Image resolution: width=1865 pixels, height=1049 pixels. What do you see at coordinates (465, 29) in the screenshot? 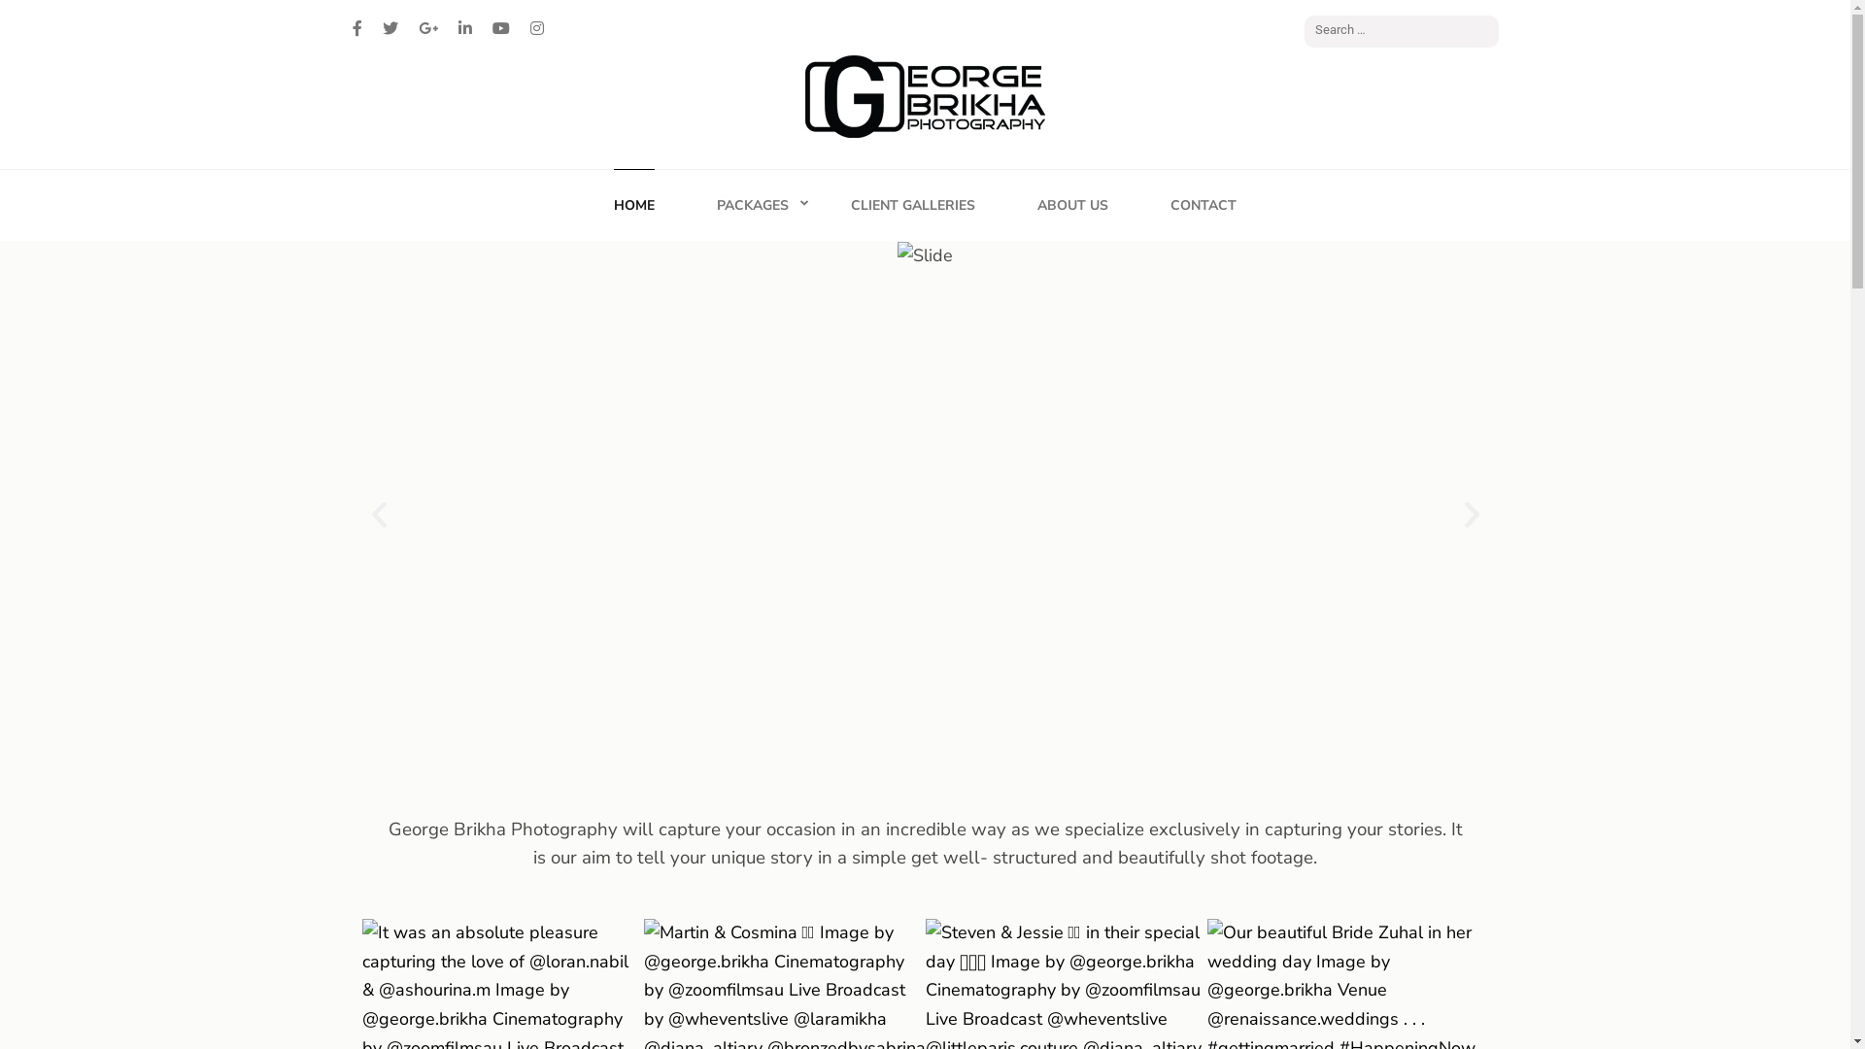
I see `LinkedIn` at bounding box center [465, 29].